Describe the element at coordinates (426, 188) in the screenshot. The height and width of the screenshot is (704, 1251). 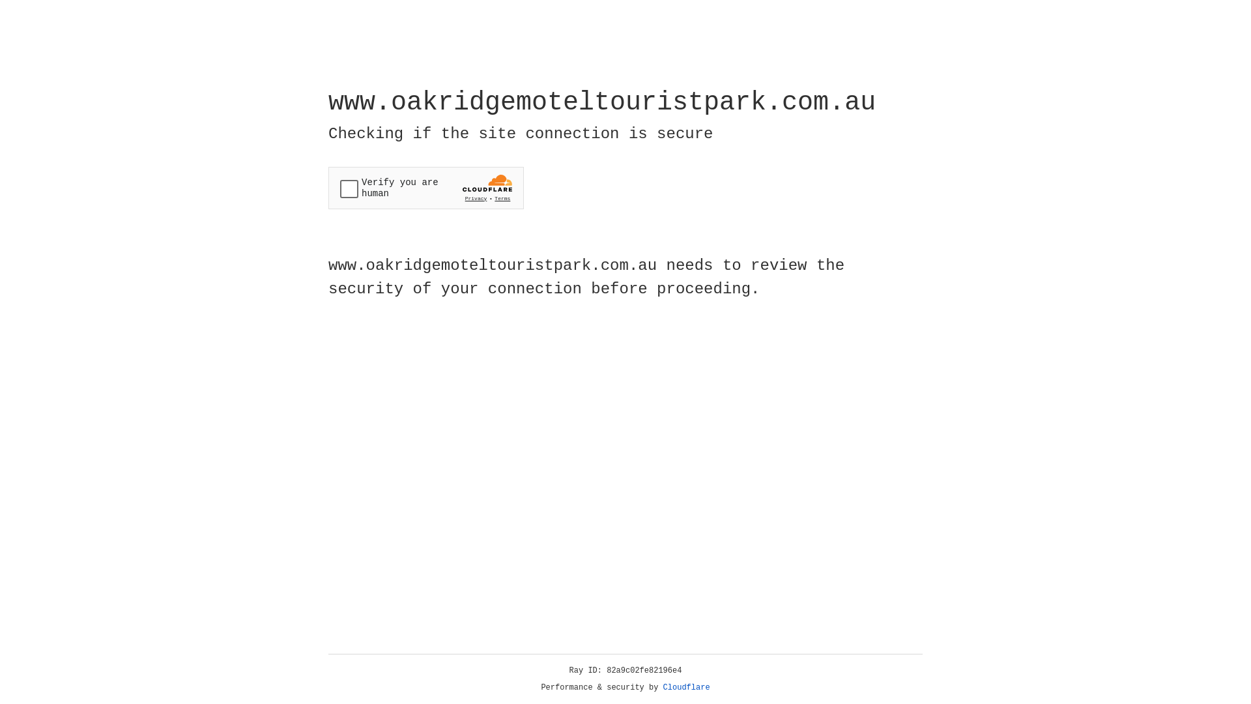
I see `Widget containing a Cloudflare security challenge` at that location.